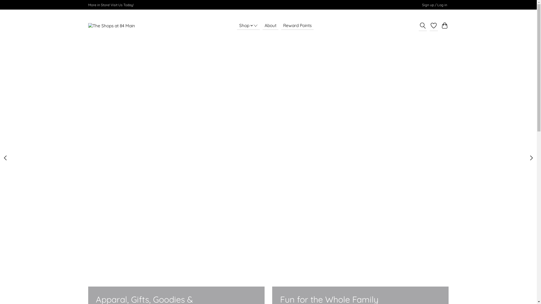 Image resolution: width=541 pixels, height=304 pixels. I want to click on Reward Points, so click(298, 25).